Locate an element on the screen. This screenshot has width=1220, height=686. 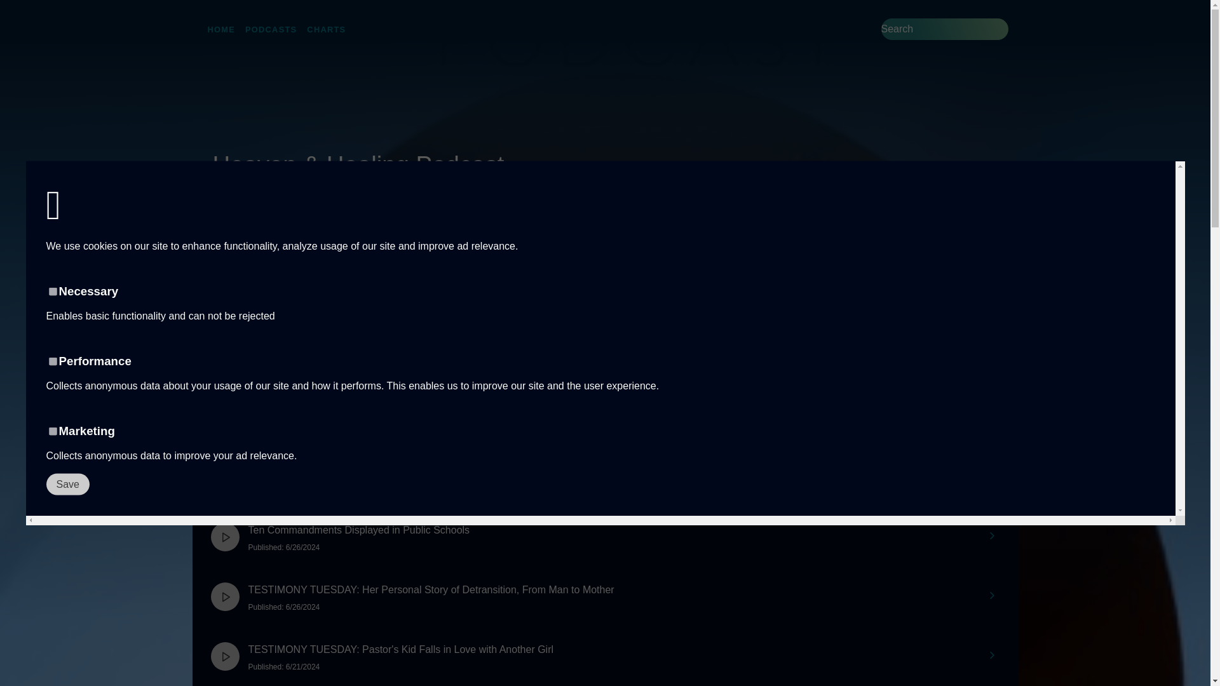
Play latest is located at coordinates (473, 235).